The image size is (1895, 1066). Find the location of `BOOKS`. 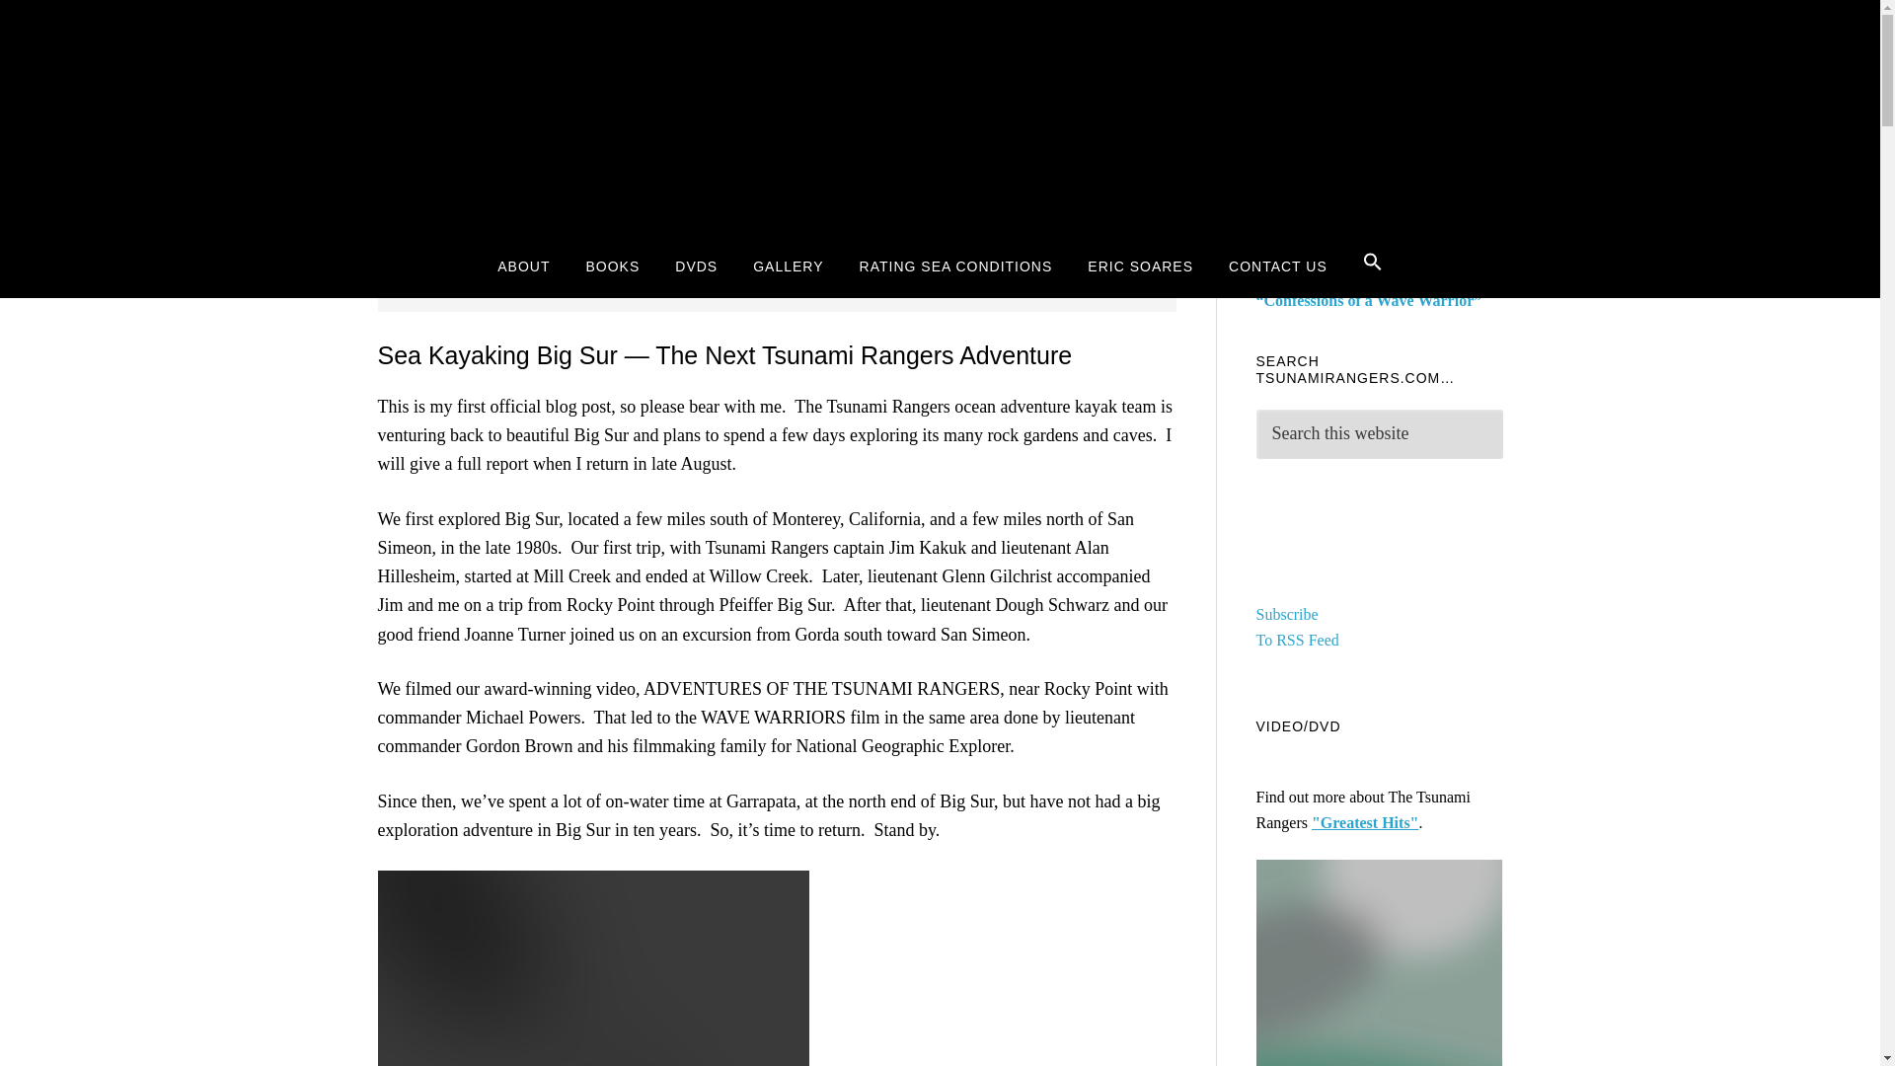

BOOKS is located at coordinates (613, 266).